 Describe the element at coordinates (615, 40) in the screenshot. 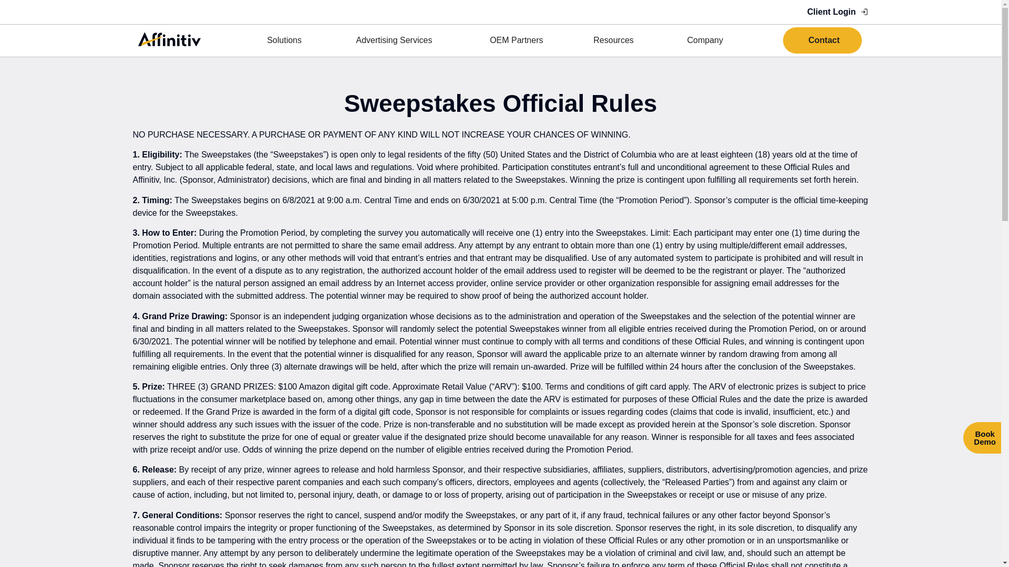

I see `Resources` at that location.